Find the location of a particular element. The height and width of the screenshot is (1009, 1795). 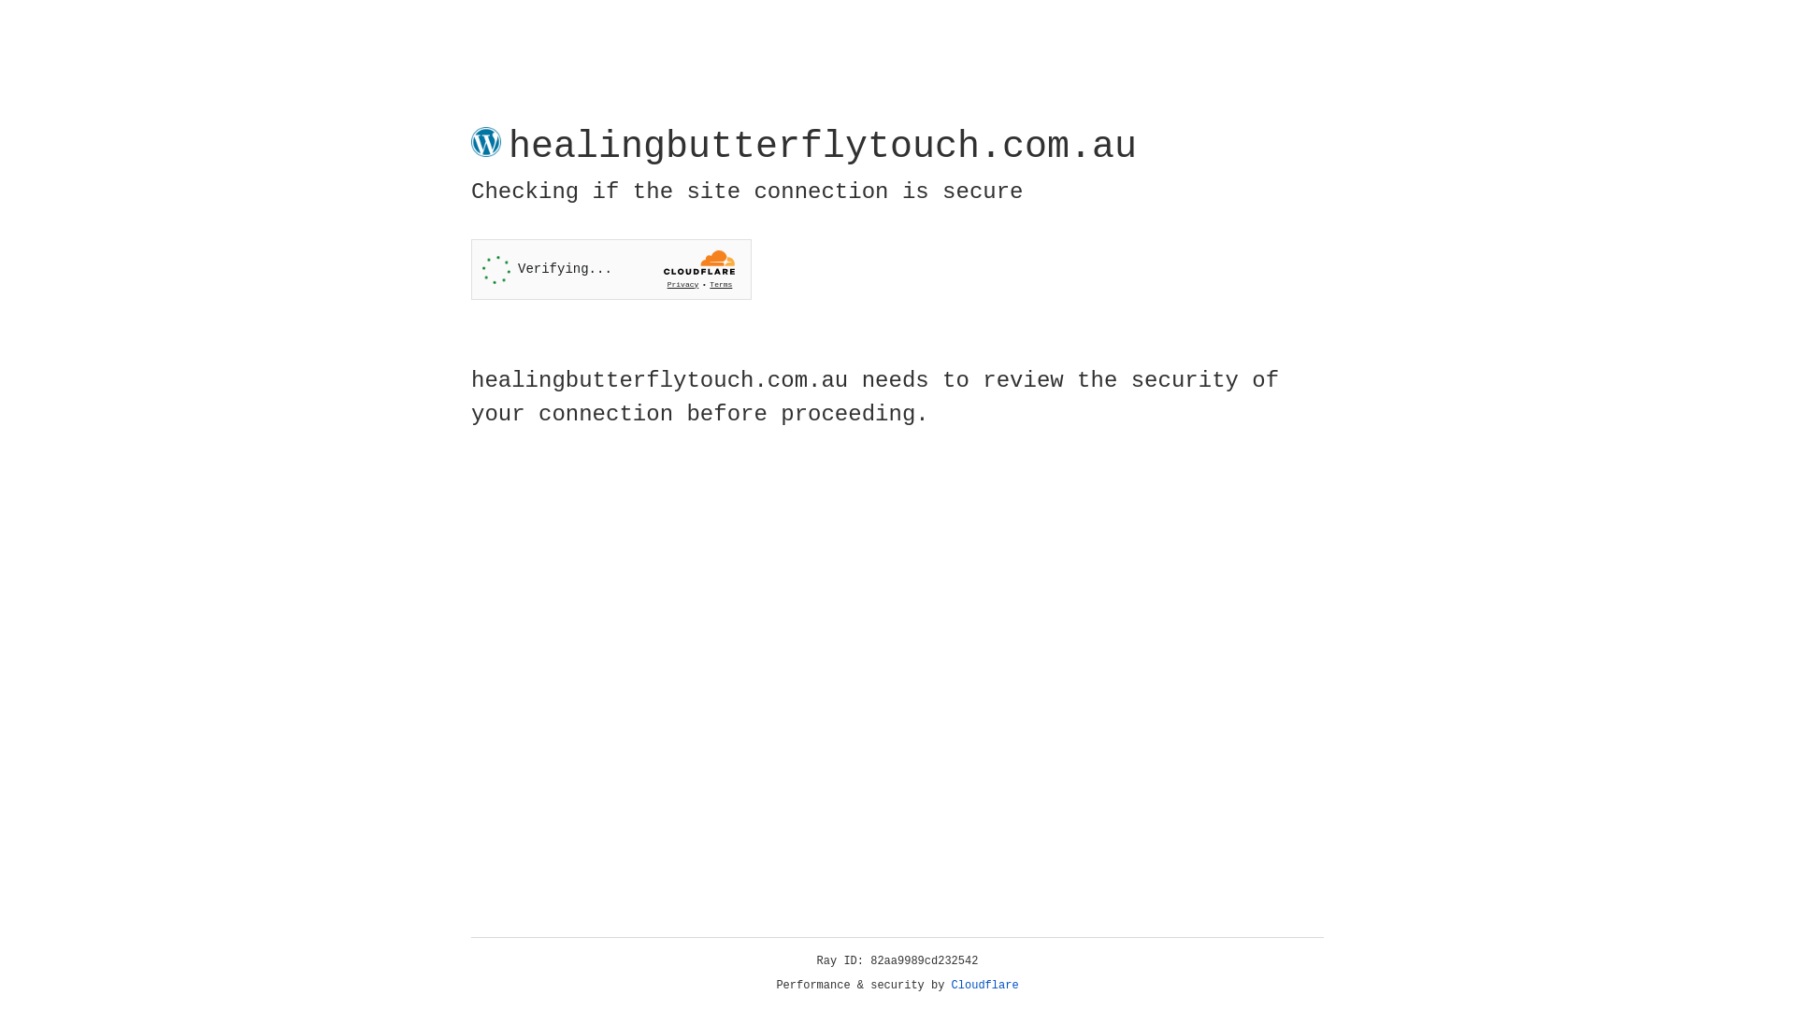

Widget containing a Cloudflare security challenge is located at coordinates (611, 269).